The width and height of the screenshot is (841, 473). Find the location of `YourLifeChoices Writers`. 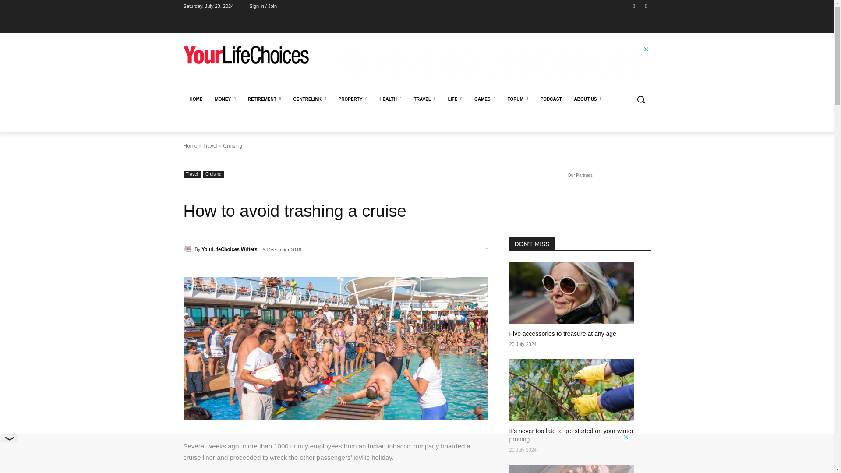

YourLifeChoices Writers is located at coordinates (188, 249).